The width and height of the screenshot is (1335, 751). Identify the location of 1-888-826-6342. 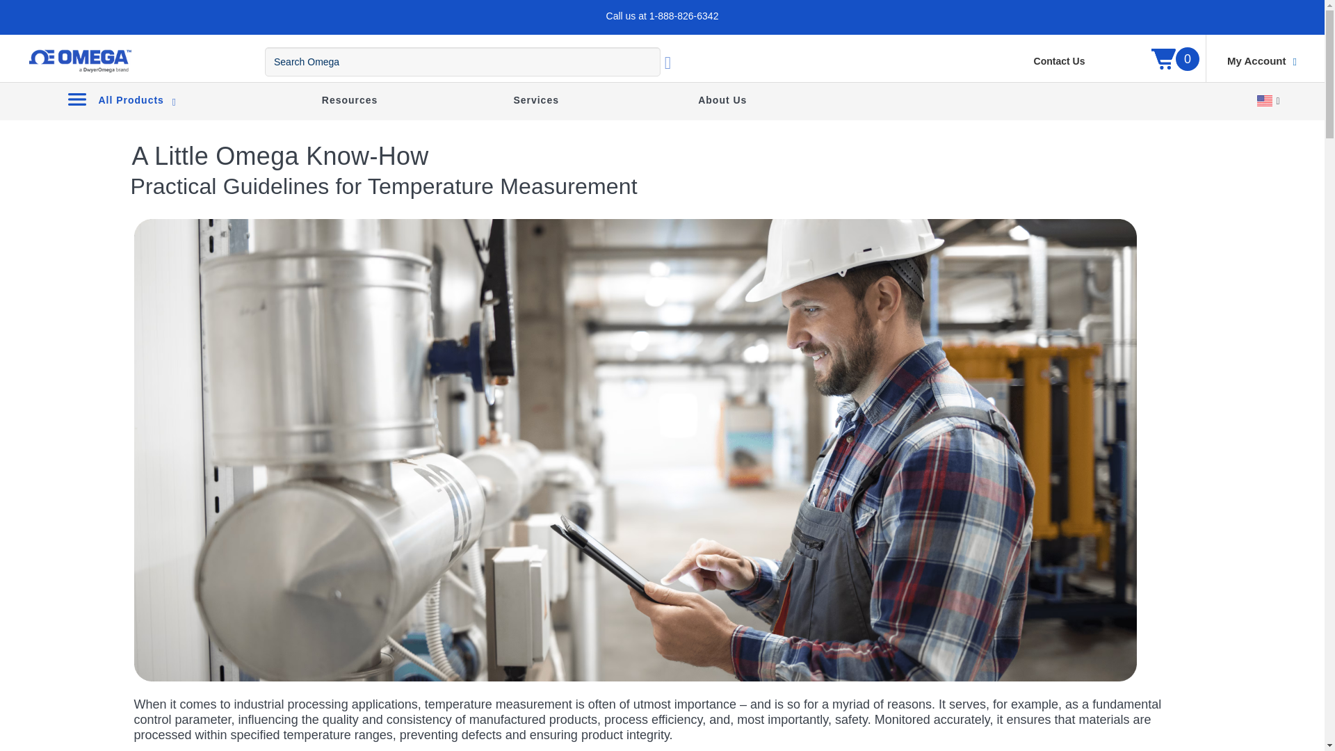
(684, 16).